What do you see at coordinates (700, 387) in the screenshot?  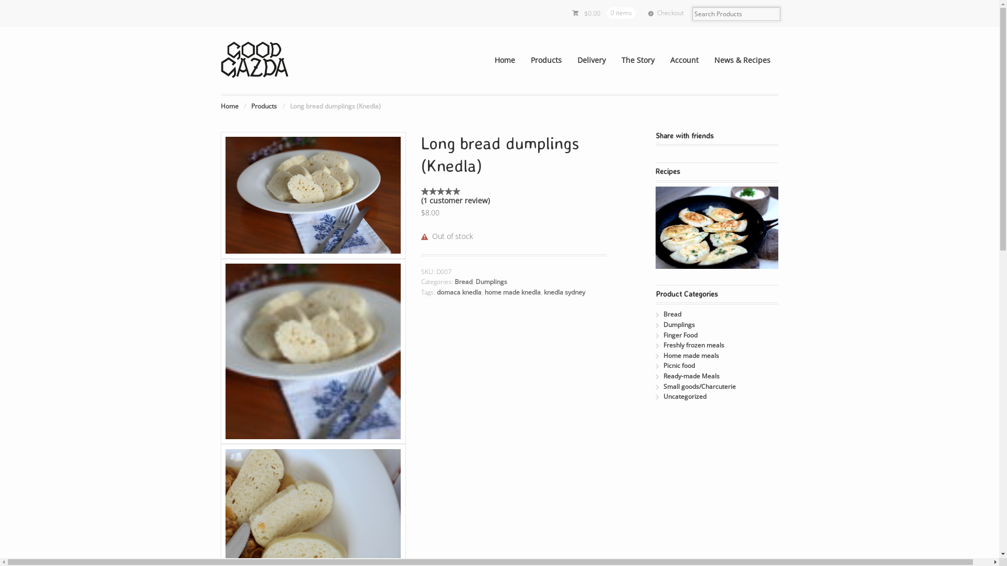 I see `Small goods/Charcuterie` at bounding box center [700, 387].